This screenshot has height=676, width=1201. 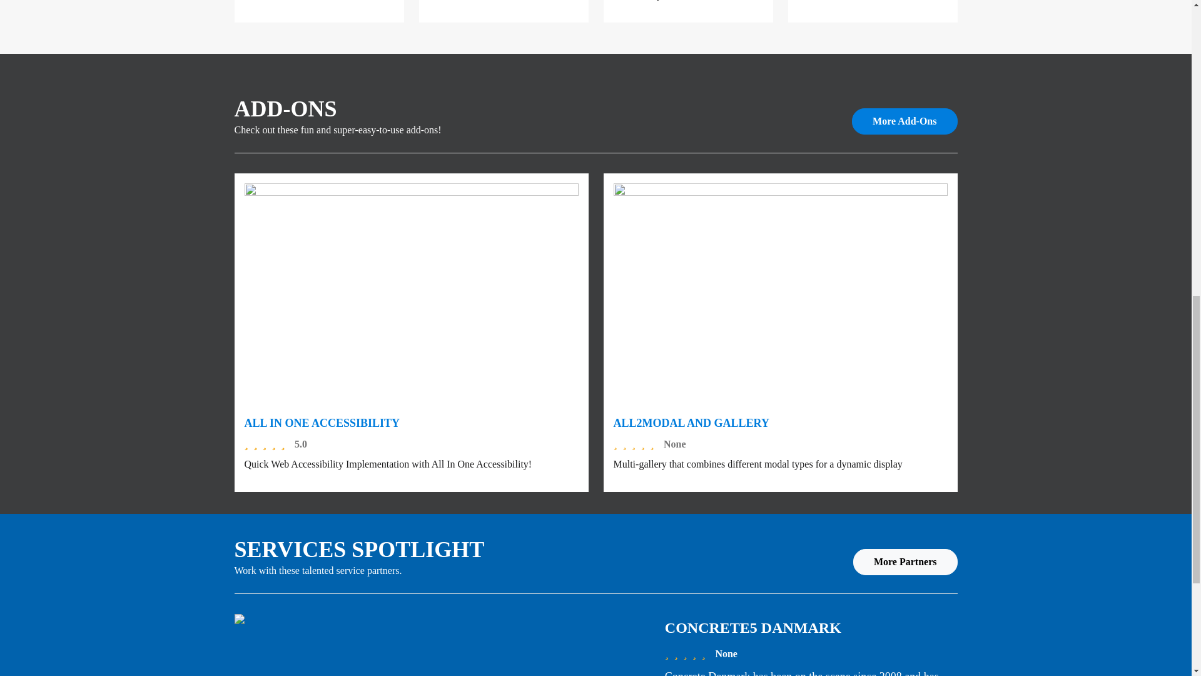 What do you see at coordinates (322, 423) in the screenshot?
I see `ALL IN ONE ACCESSIBILITY` at bounding box center [322, 423].